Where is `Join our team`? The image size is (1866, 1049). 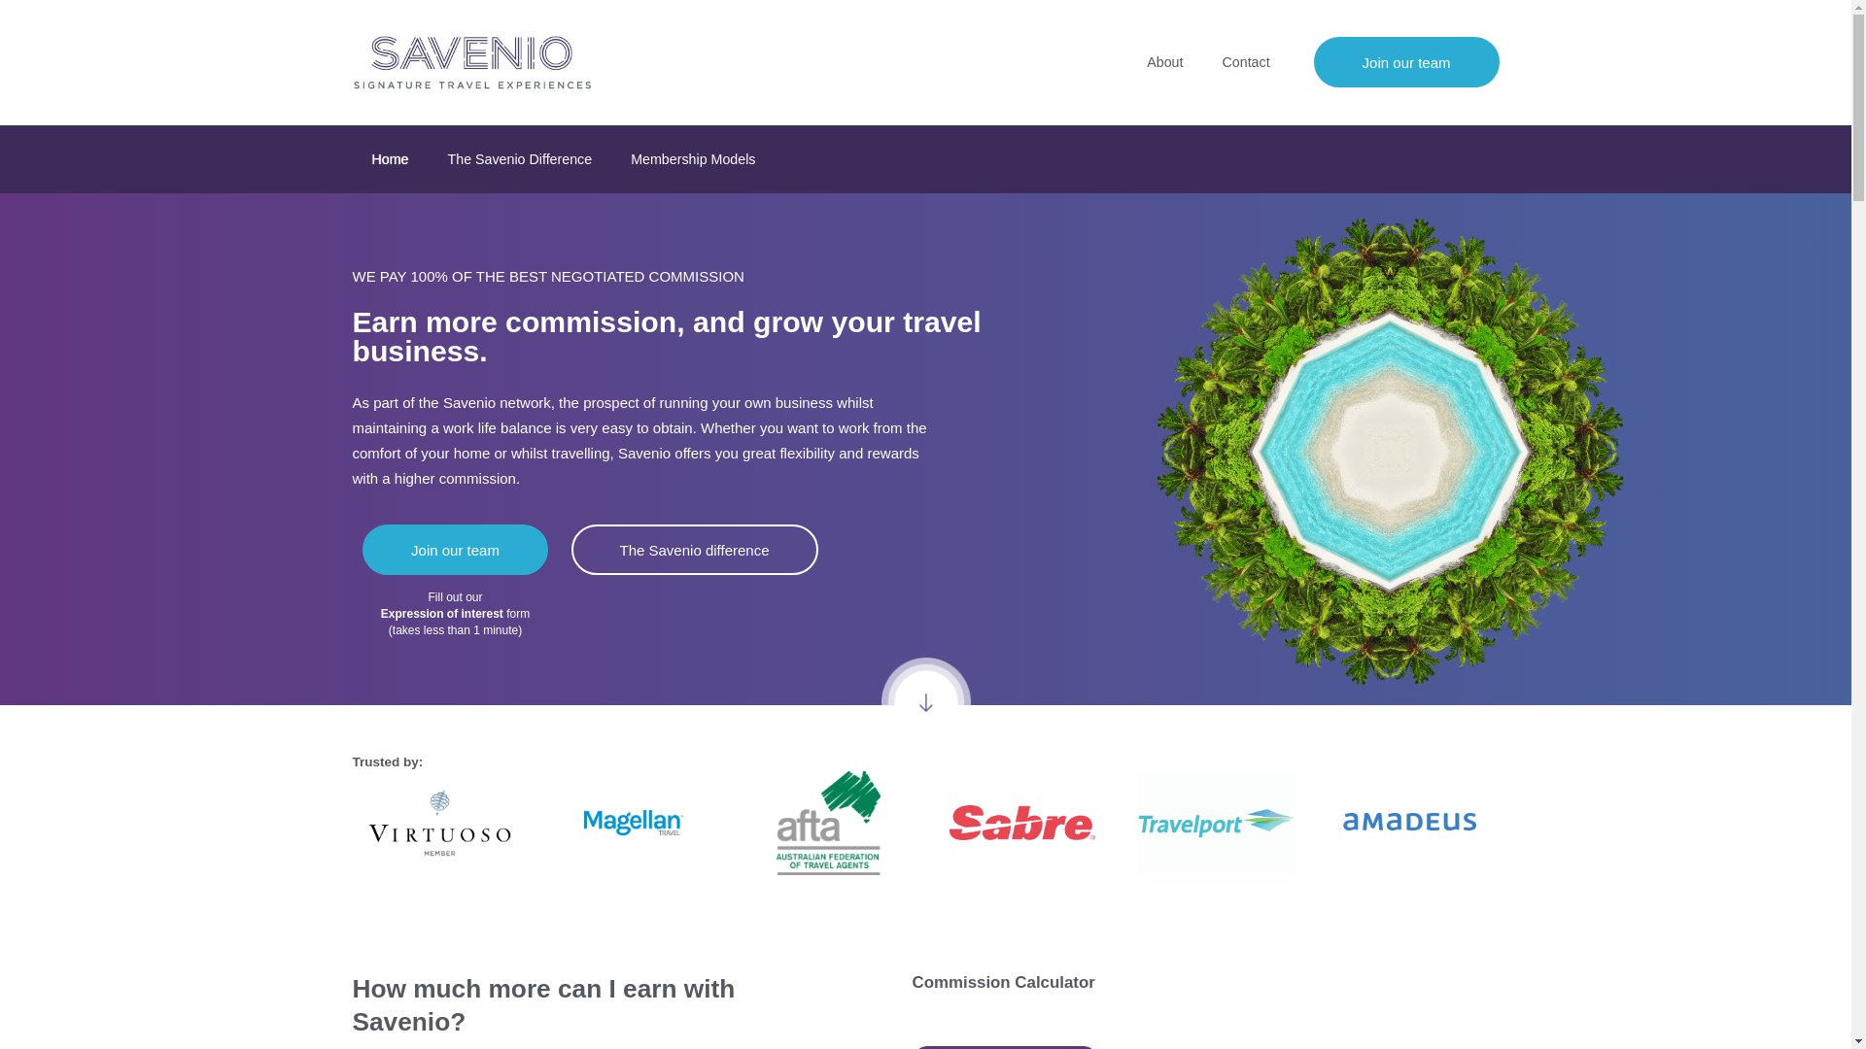
Join our team is located at coordinates (455, 550).